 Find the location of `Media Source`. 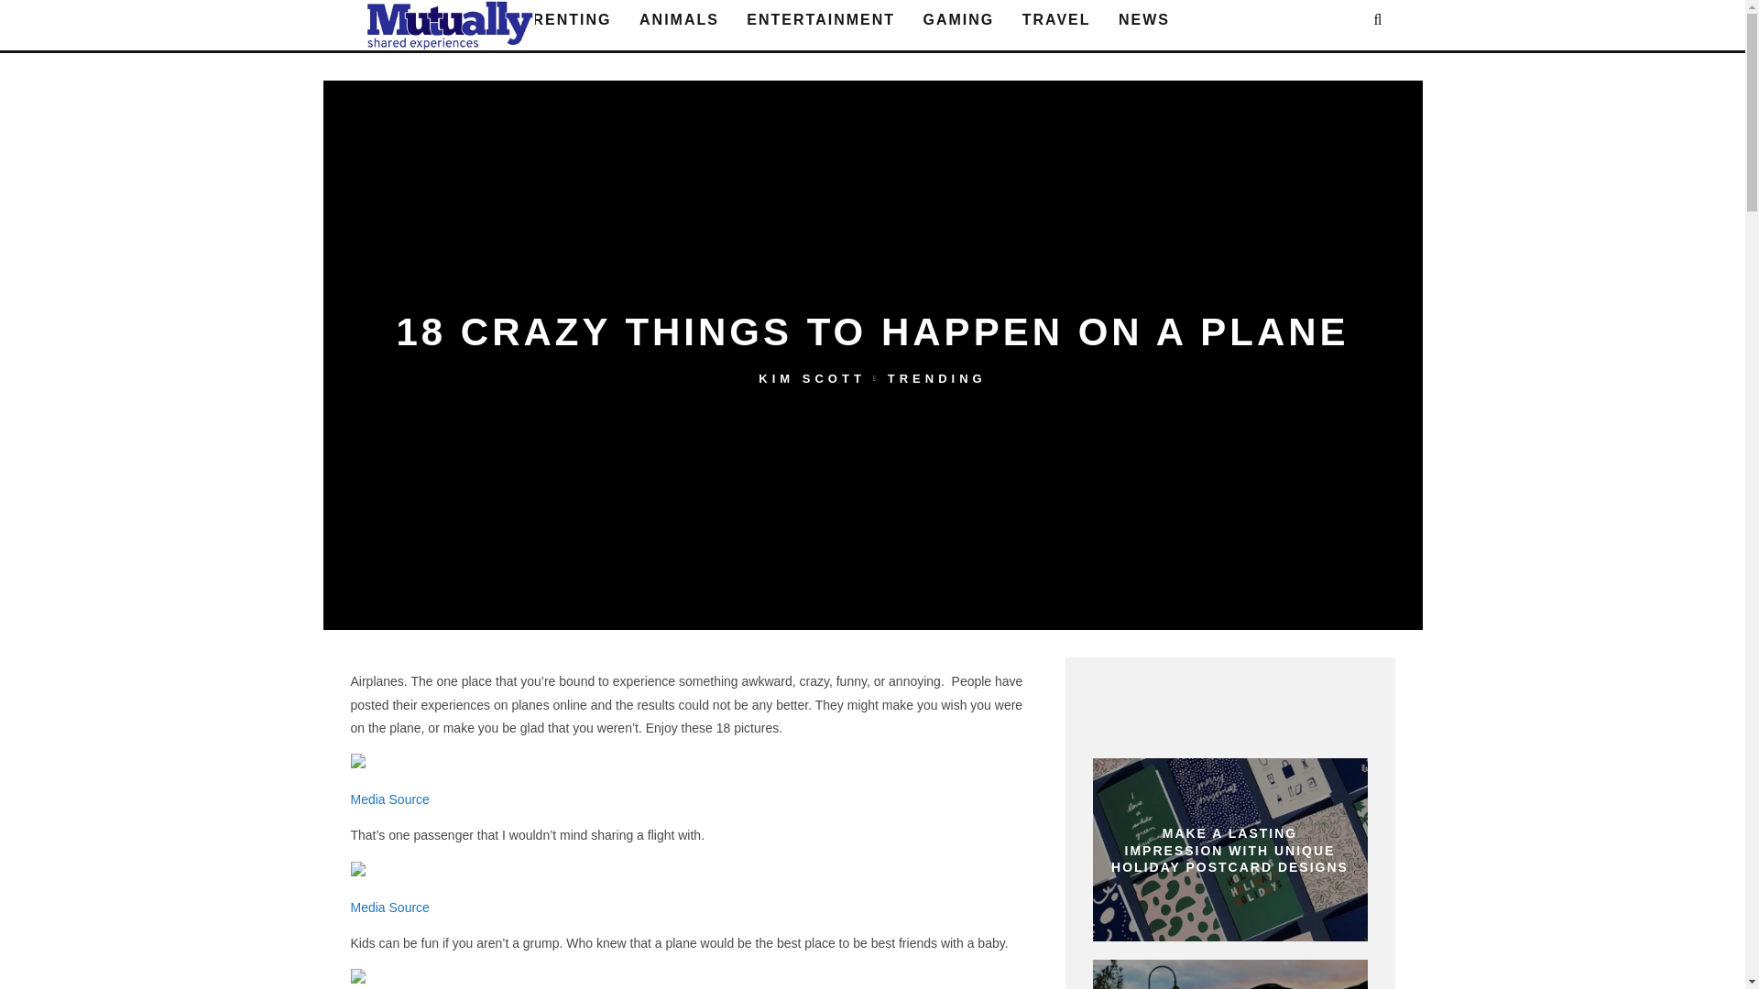

Media Source is located at coordinates (389, 907).